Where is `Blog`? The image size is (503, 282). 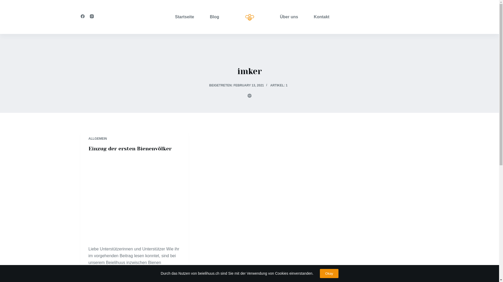 Blog is located at coordinates (211, 17).